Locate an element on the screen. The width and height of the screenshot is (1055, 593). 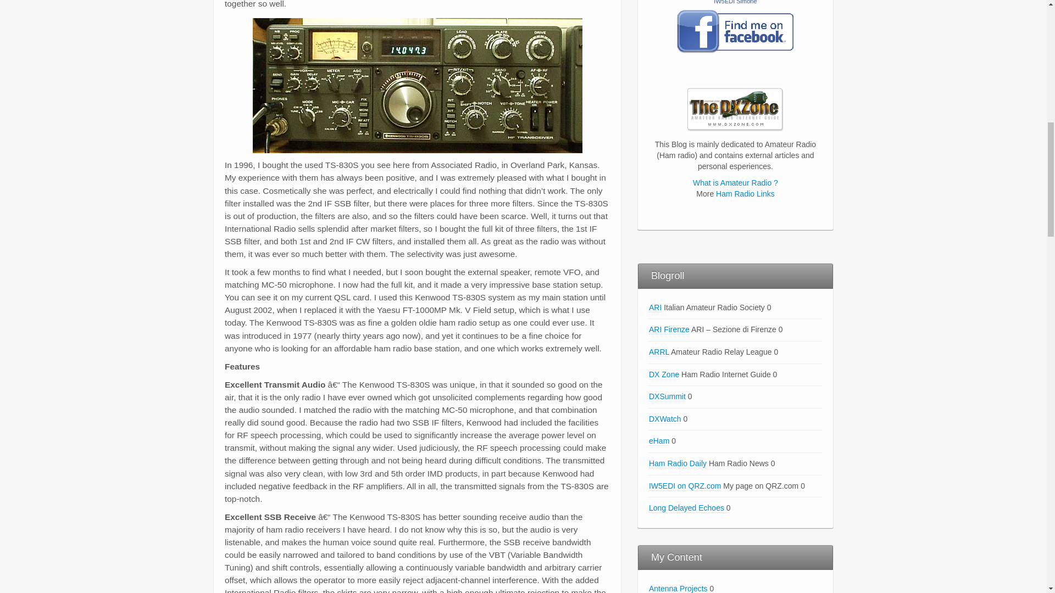
Simone Mannini is located at coordinates (735, 2).